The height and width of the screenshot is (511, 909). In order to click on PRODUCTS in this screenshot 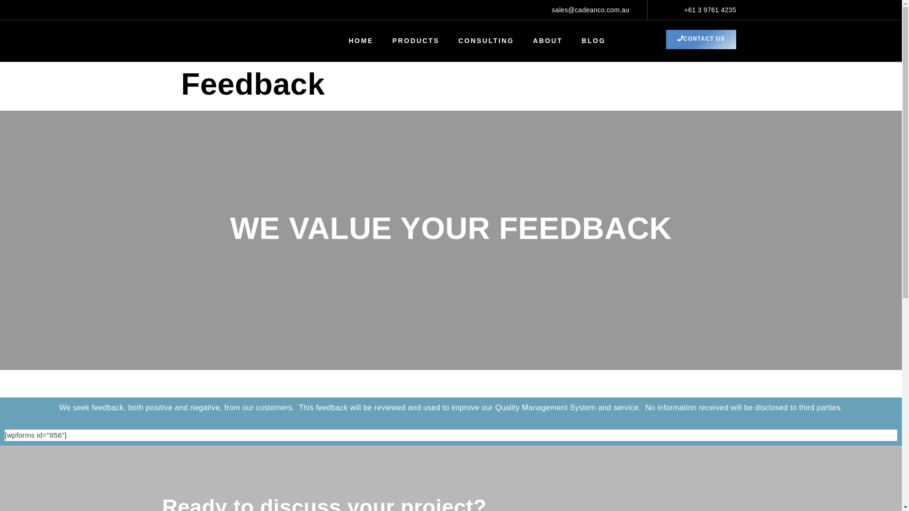, I will do `click(416, 41)`.